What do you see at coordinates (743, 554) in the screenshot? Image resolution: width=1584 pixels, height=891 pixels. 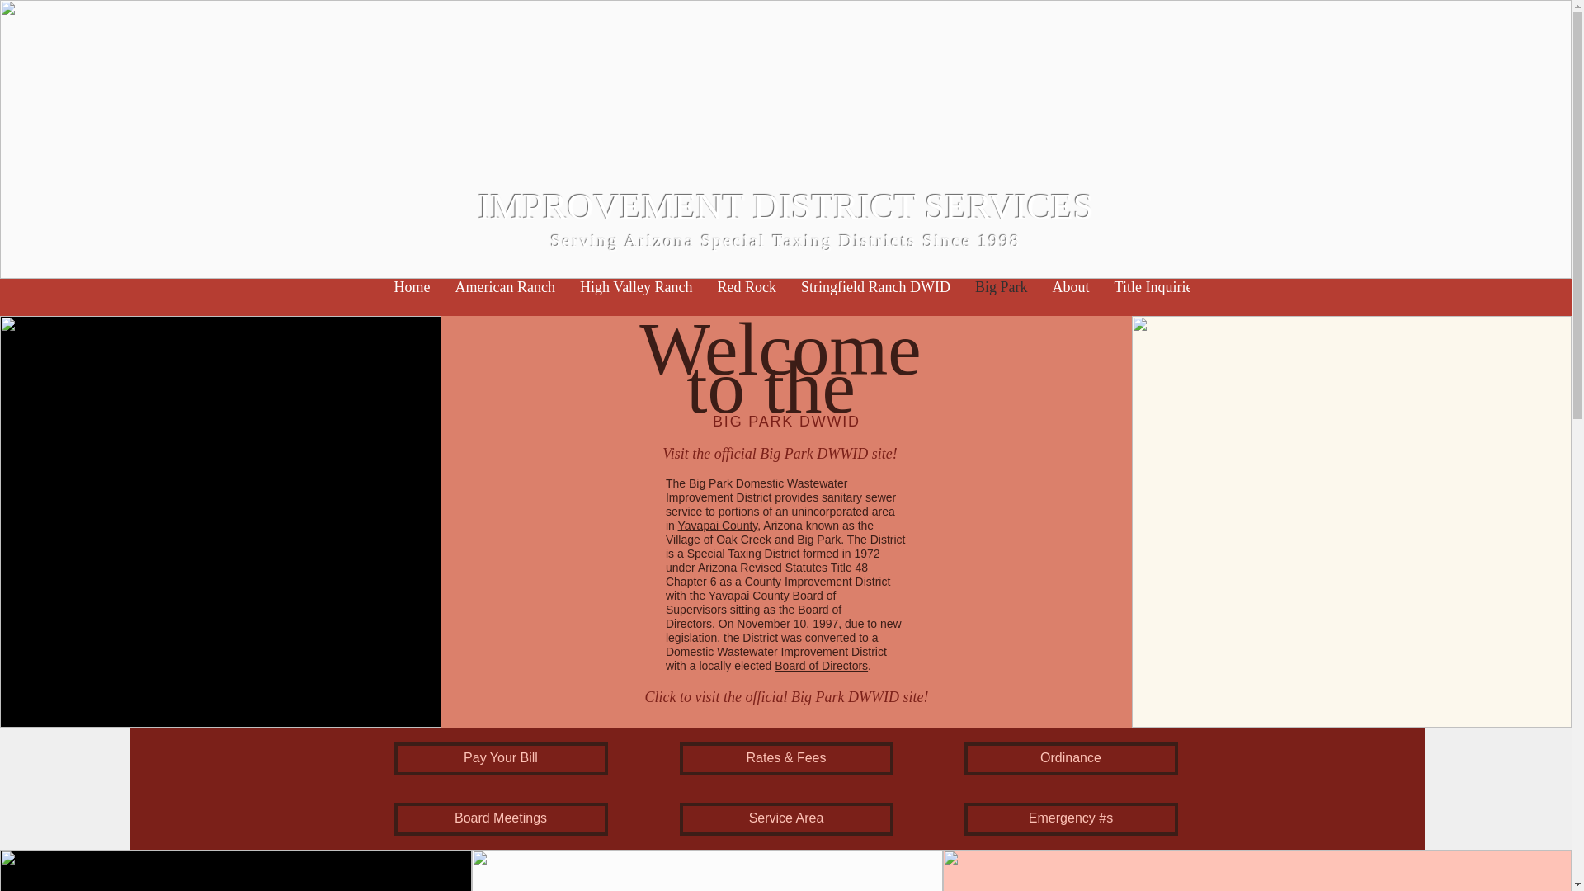 I see `Special Taxing District` at bounding box center [743, 554].